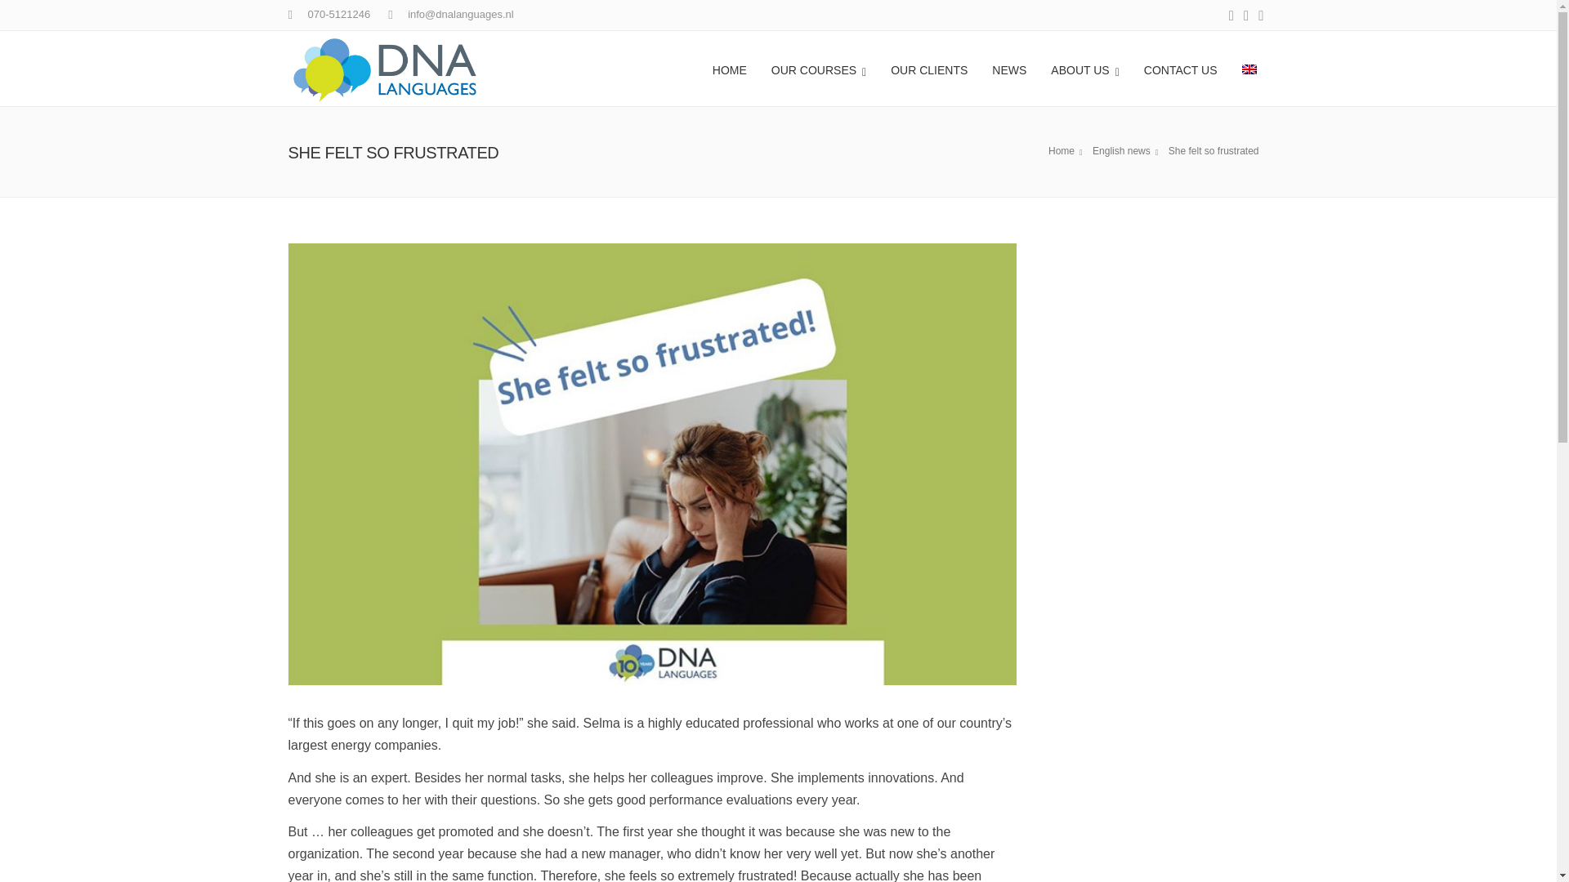 Image resolution: width=1569 pixels, height=882 pixels. I want to click on Twitter, so click(1246, 16).